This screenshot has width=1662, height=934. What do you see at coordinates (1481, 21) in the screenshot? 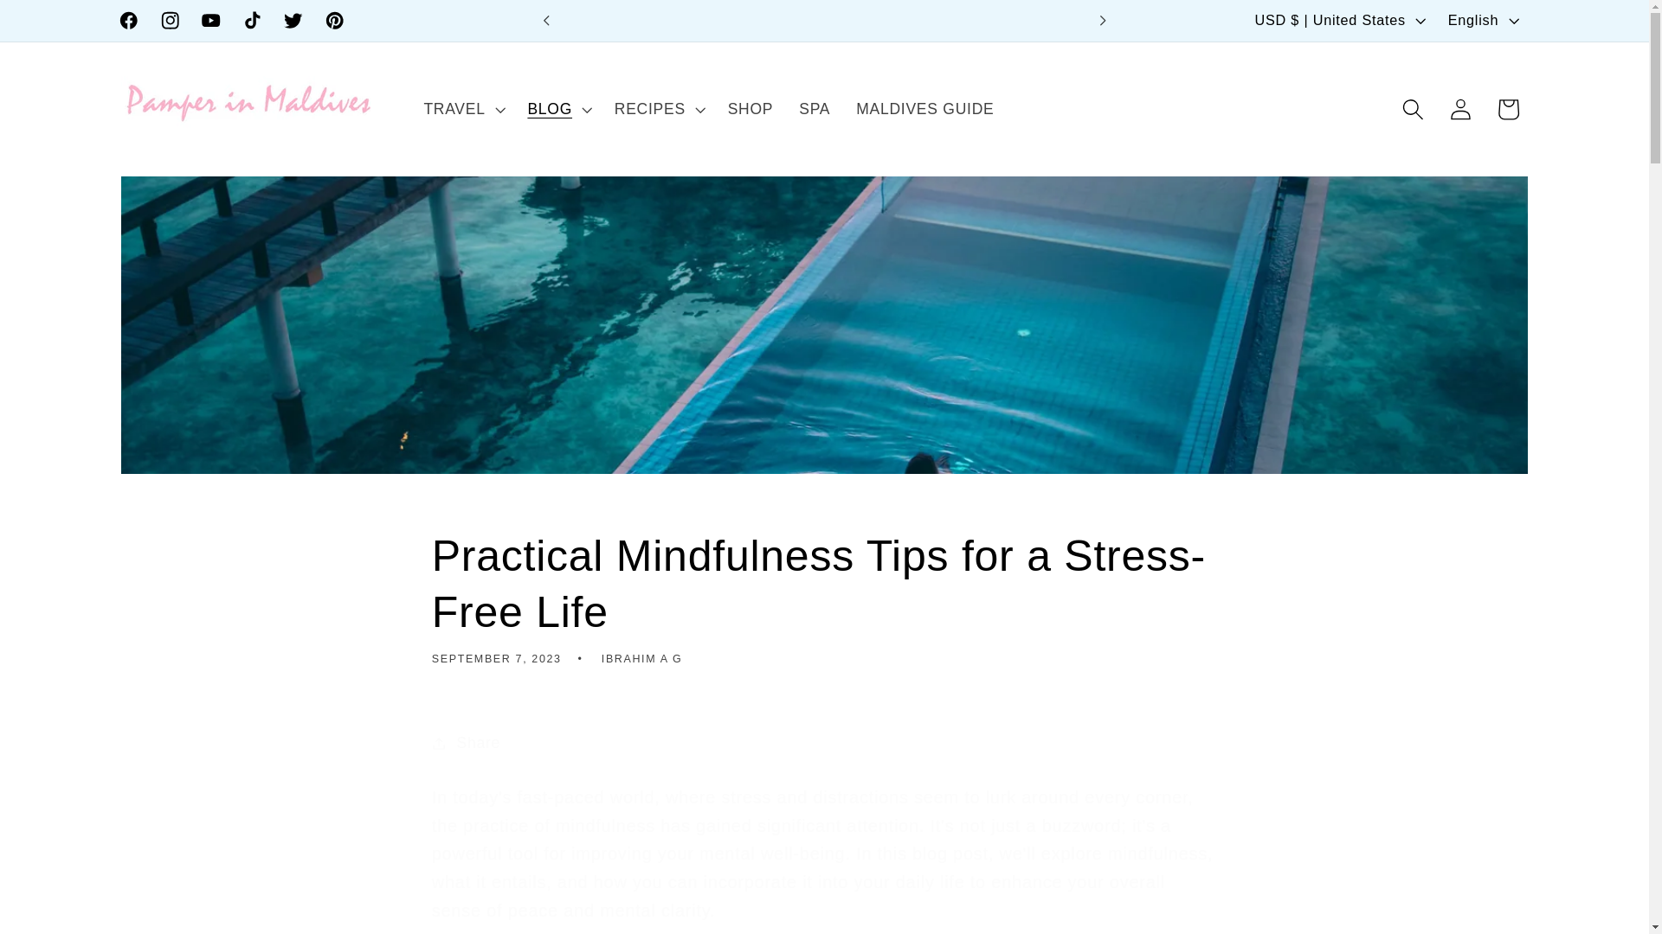
I see `English` at bounding box center [1481, 21].